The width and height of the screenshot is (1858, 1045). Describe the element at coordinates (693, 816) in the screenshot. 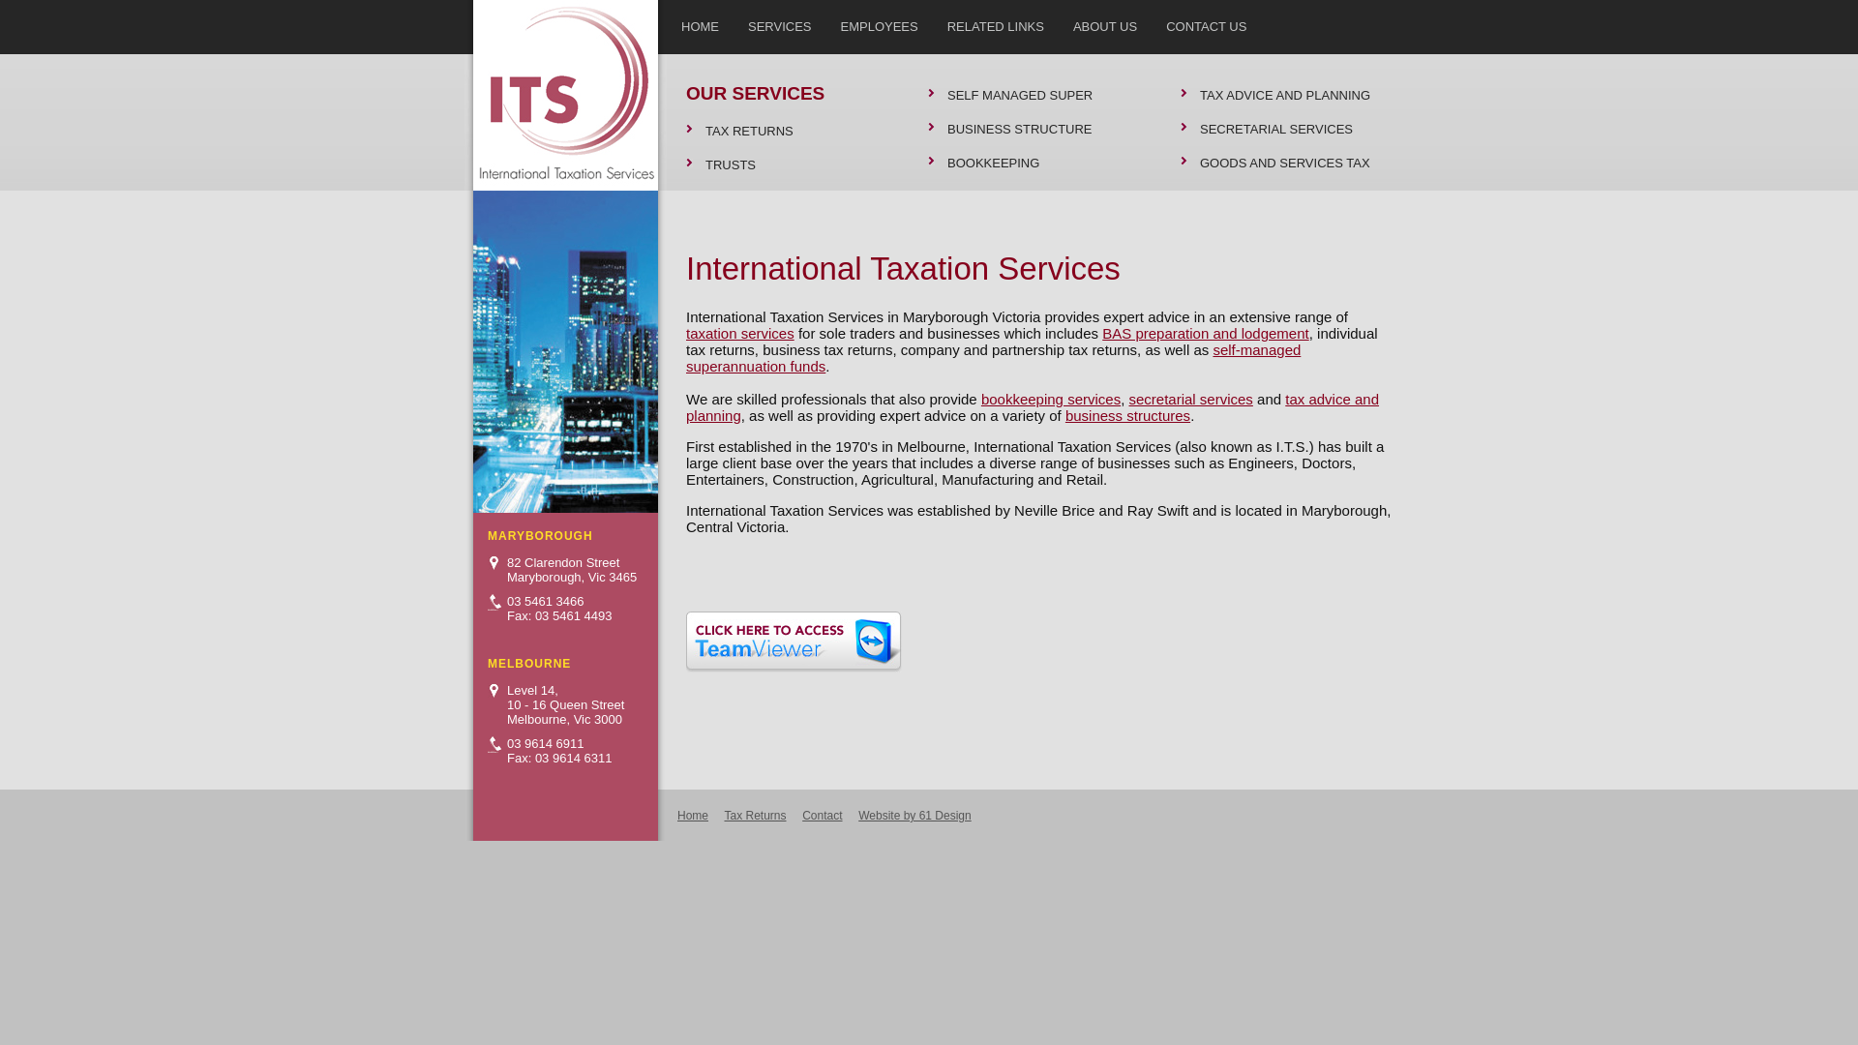

I see `Home` at that location.